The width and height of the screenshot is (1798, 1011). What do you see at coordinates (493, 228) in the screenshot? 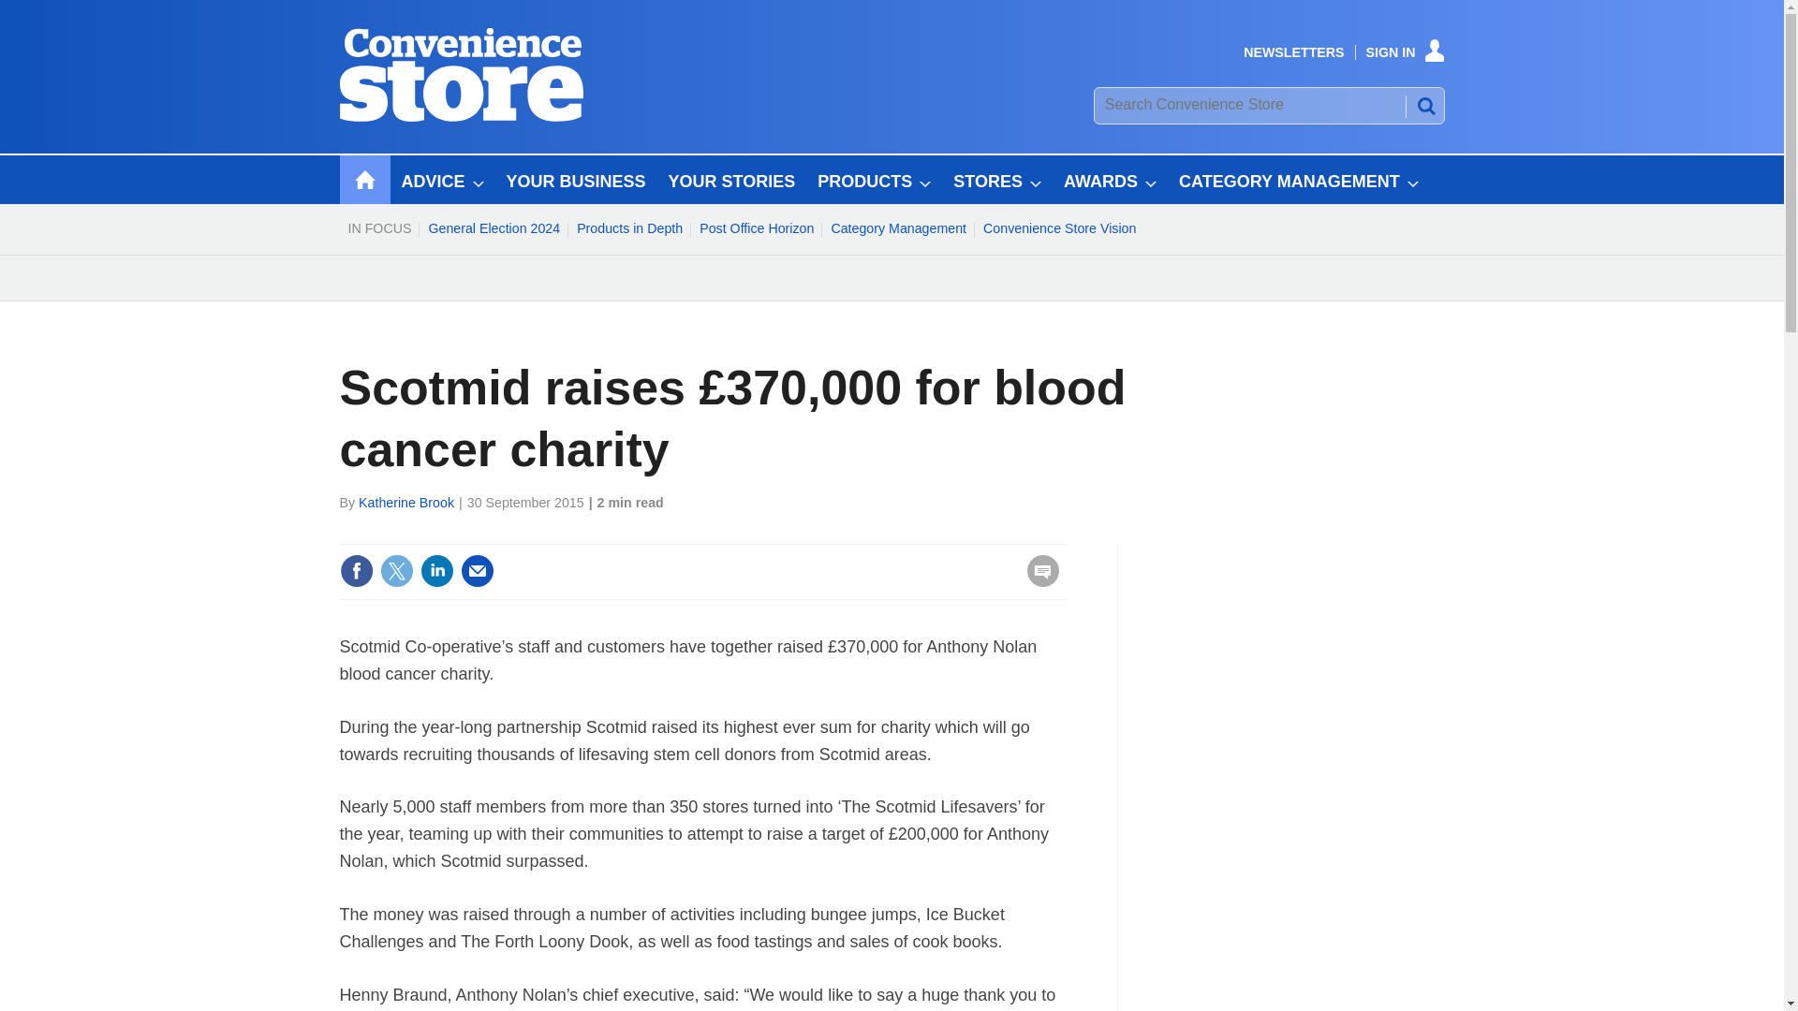
I see `General Election 2024` at bounding box center [493, 228].